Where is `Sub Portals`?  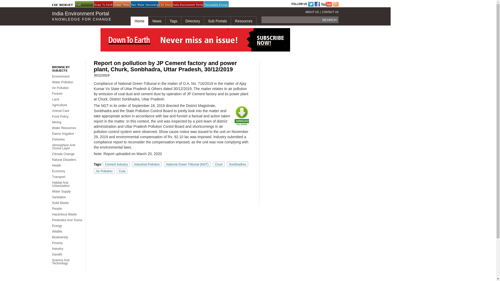 Sub Portals is located at coordinates (217, 21).